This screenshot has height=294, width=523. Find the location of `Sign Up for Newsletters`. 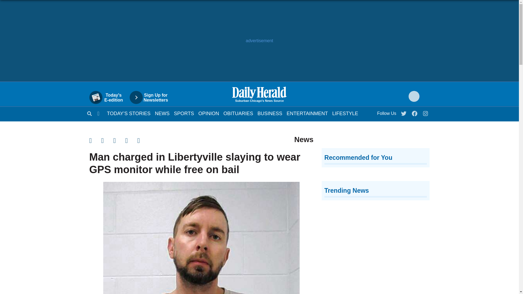

Sign Up for Newsletters is located at coordinates (151, 97).